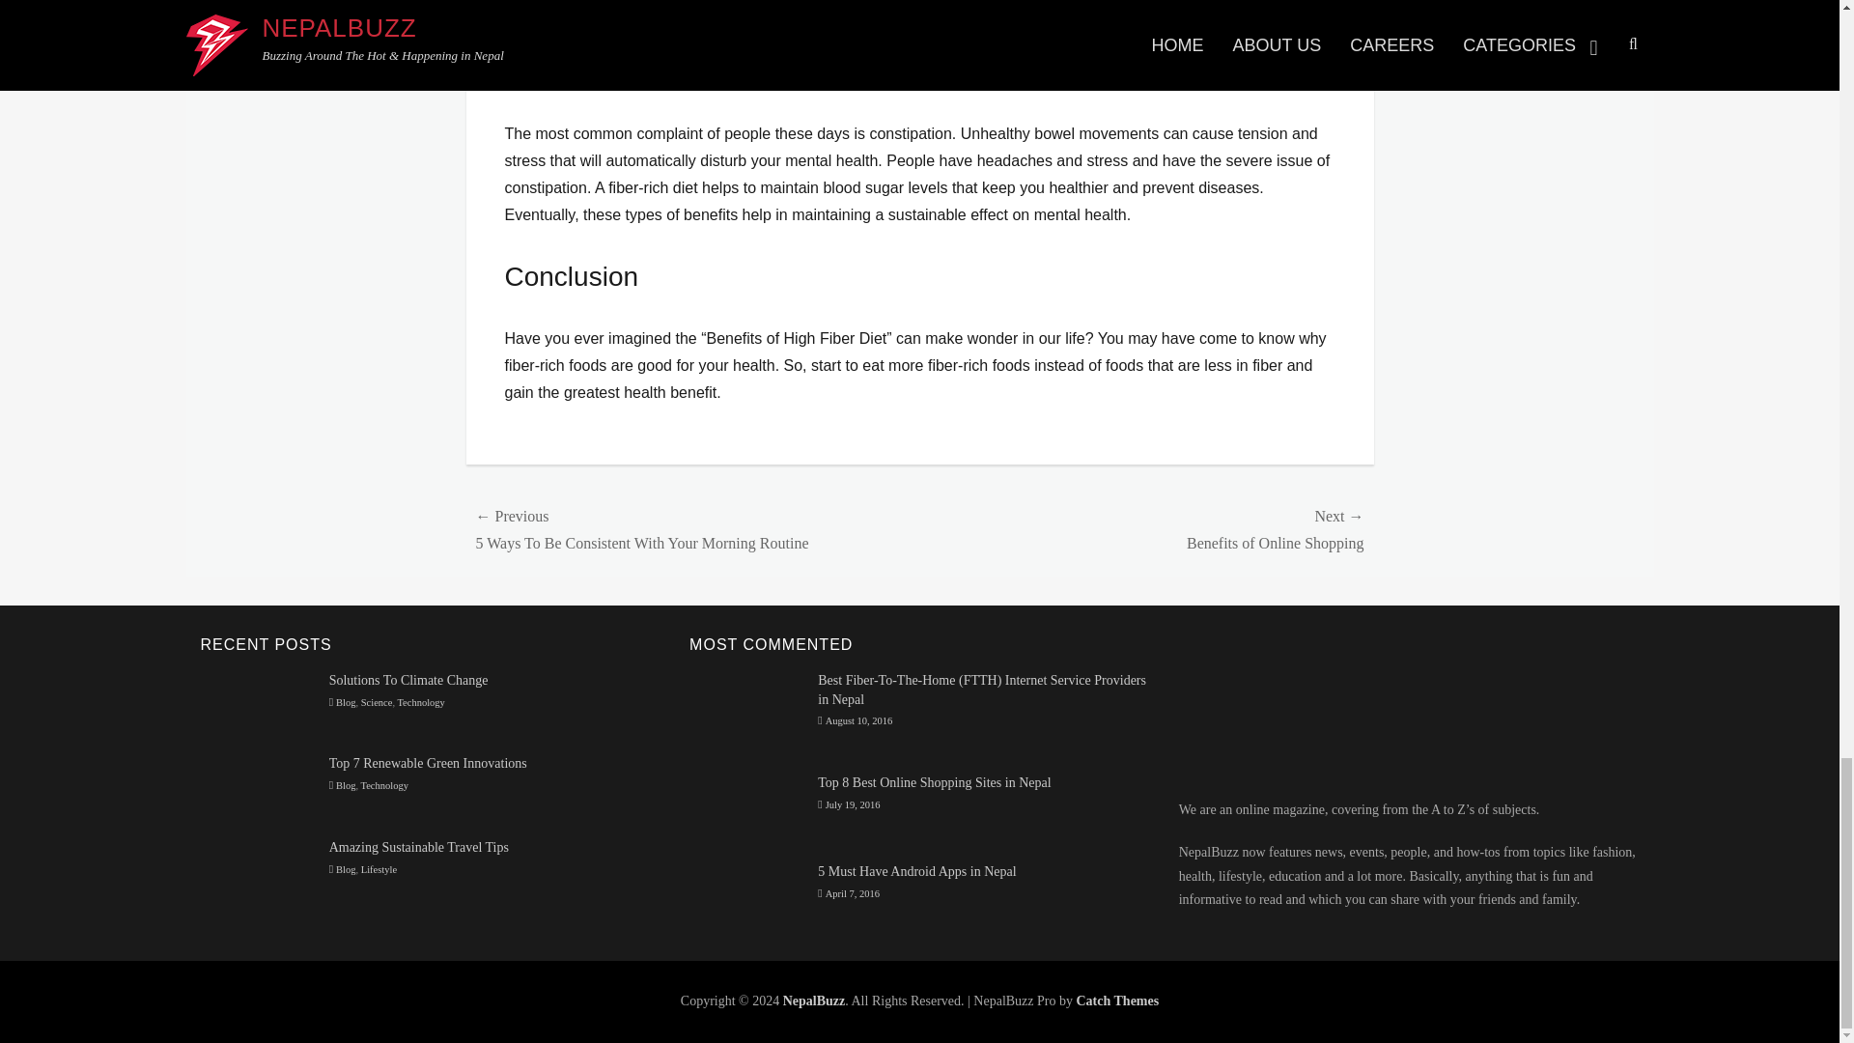 This screenshot has height=1043, width=1854. What do you see at coordinates (257, 703) in the screenshot?
I see `Solutions To Climate Change` at bounding box center [257, 703].